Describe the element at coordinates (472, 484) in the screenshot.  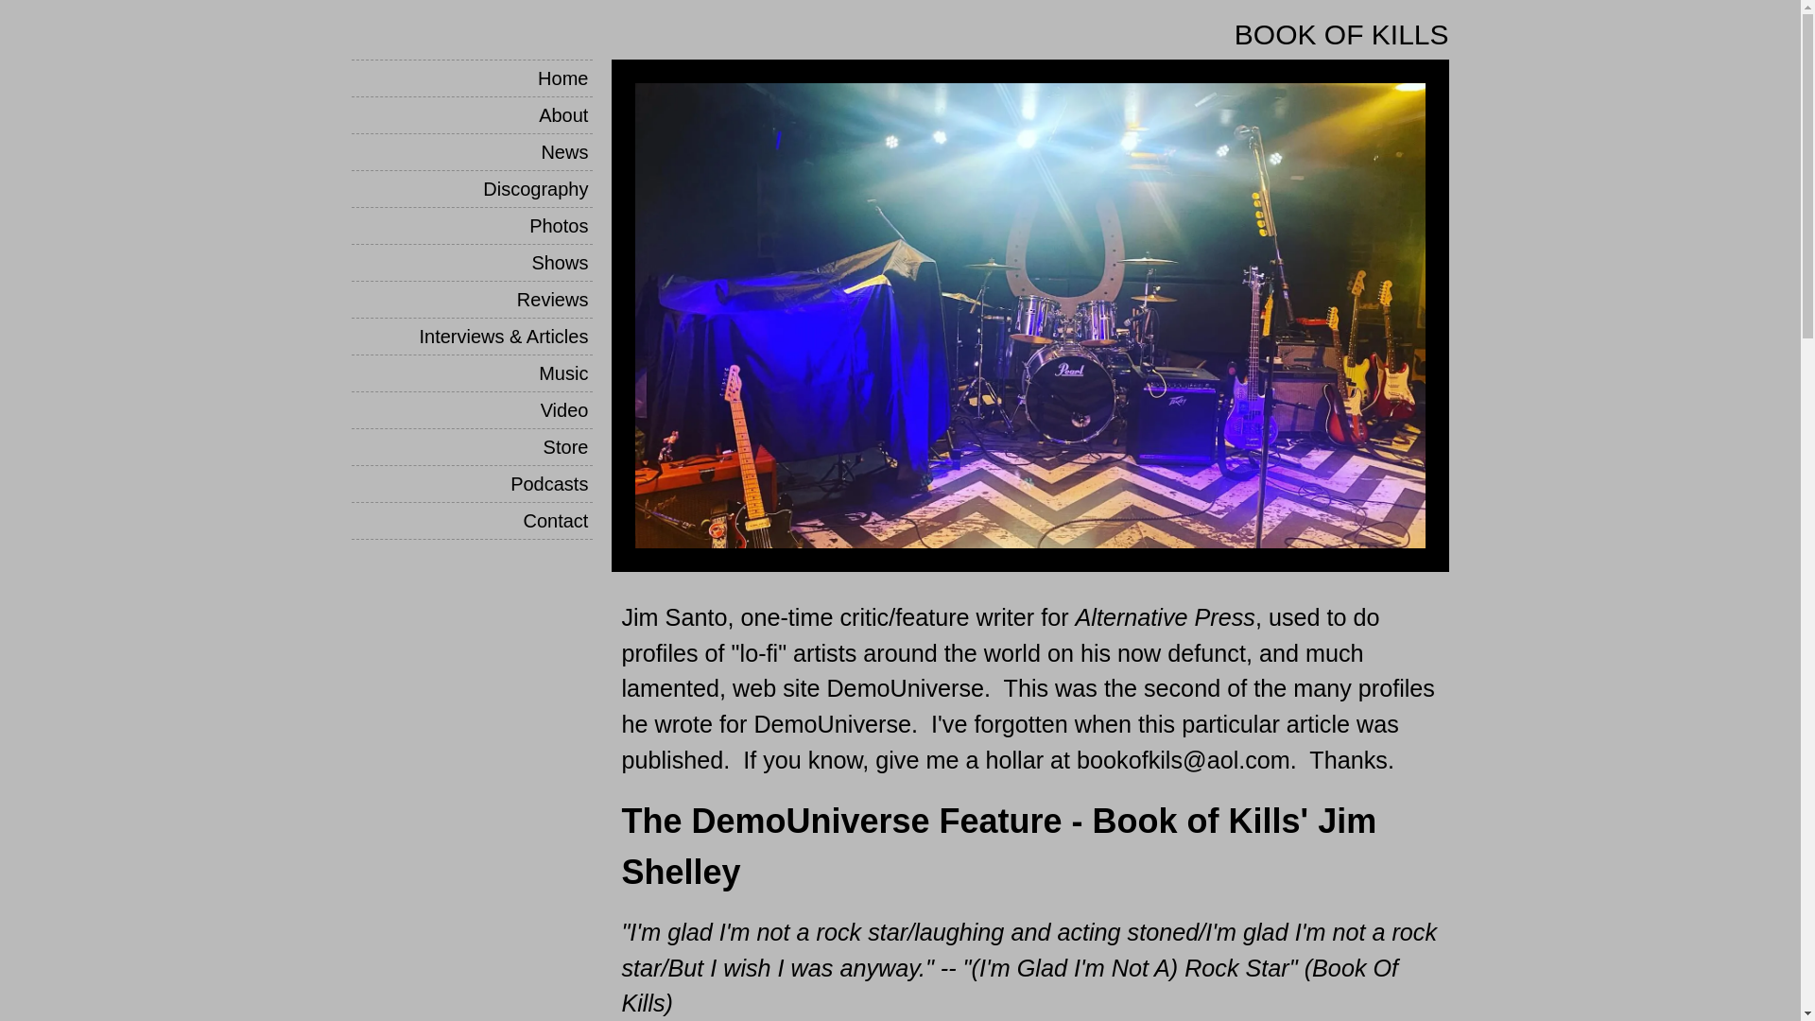
I see `Podcasts` at that location.